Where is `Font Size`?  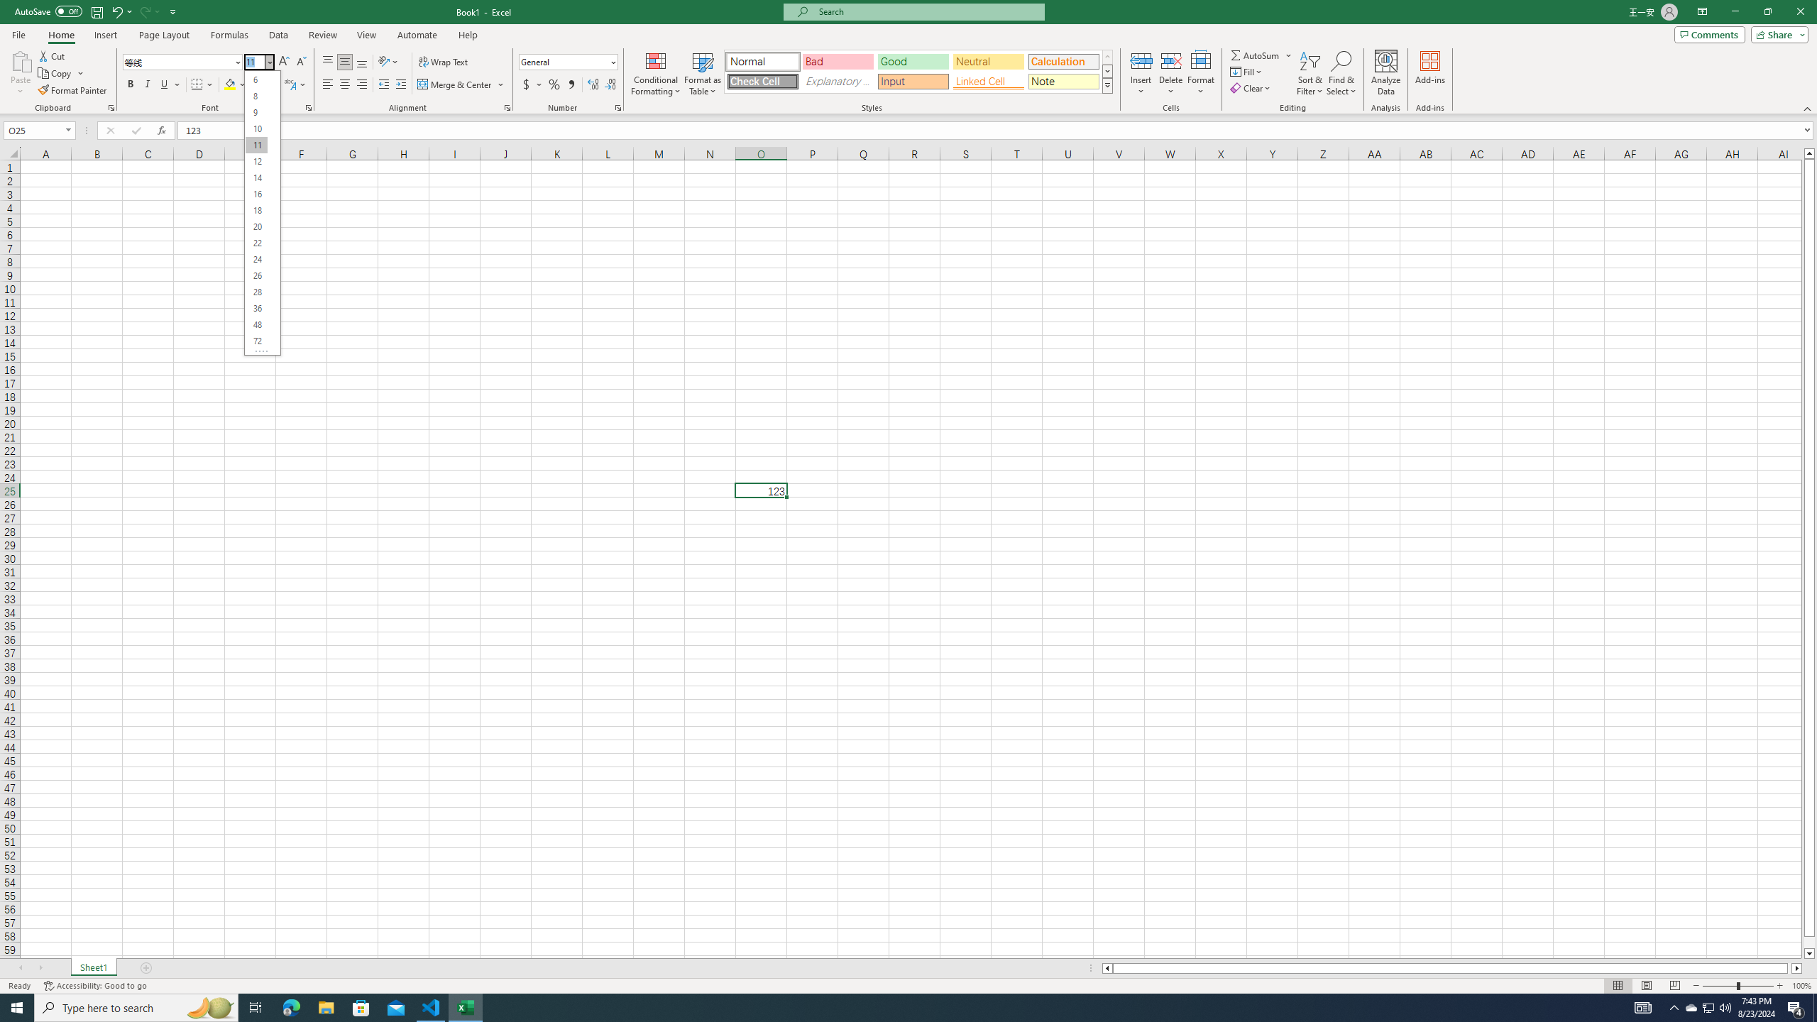 Font Size is located at coordinates (255, 61).